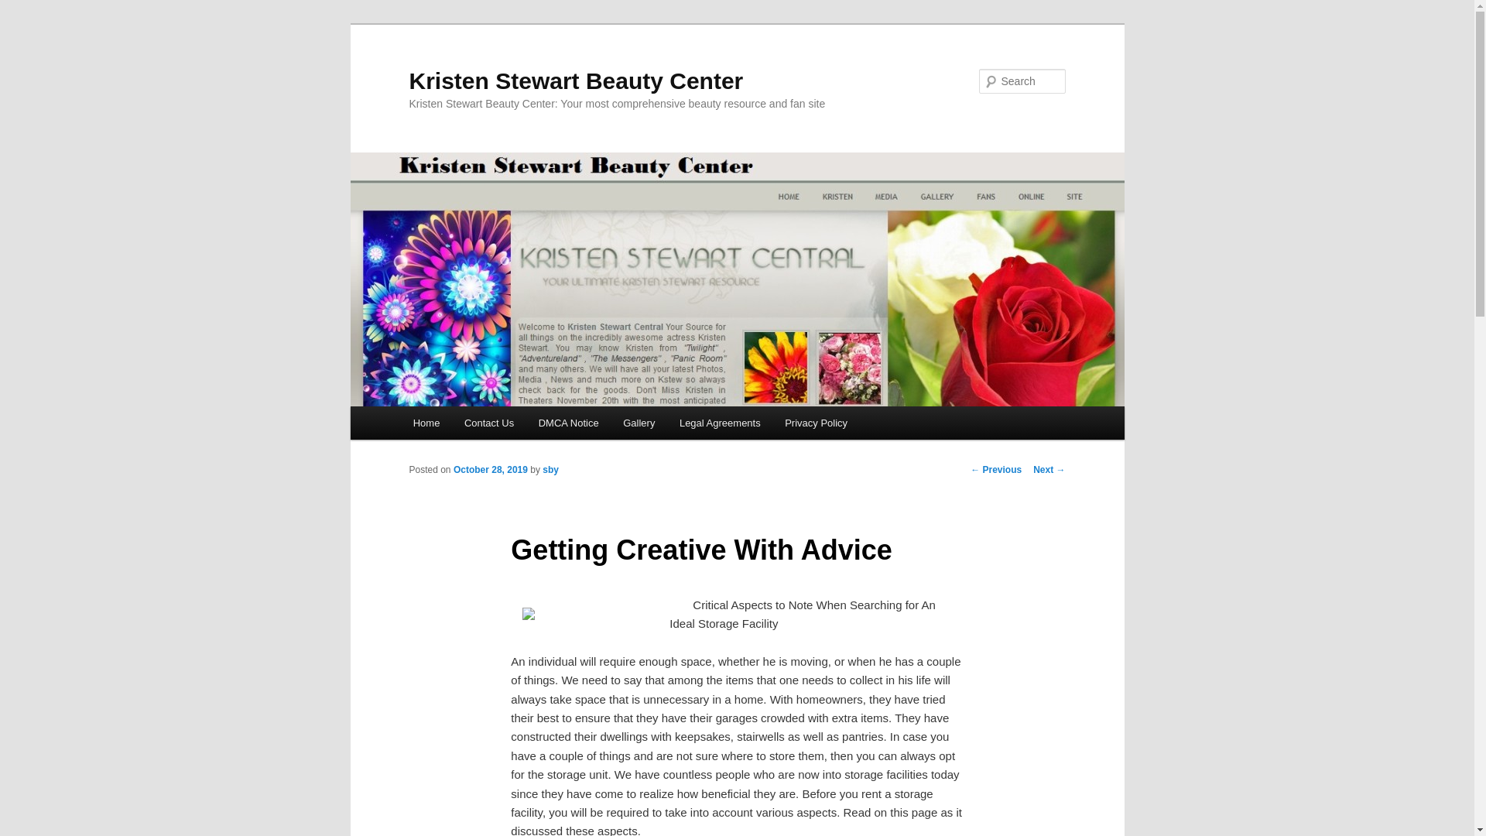  I want to click on View all posts by sby, so click(550, 470).